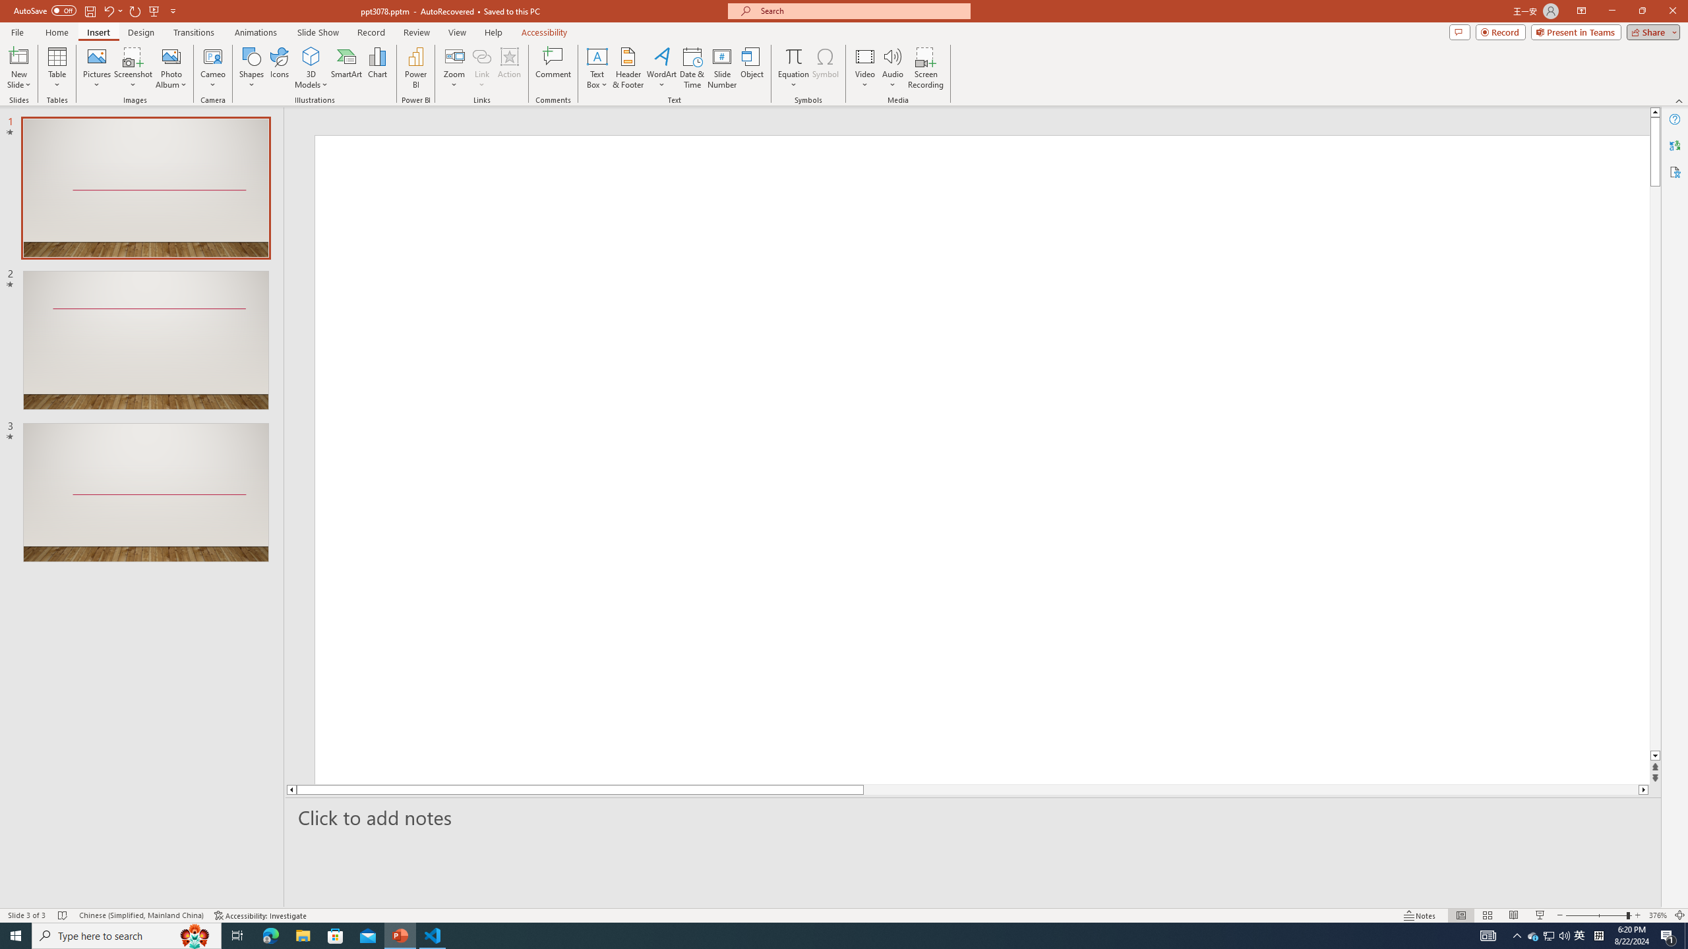 This screenshot has width=1688, height=949. I want to click on Link, so click(481, 56).